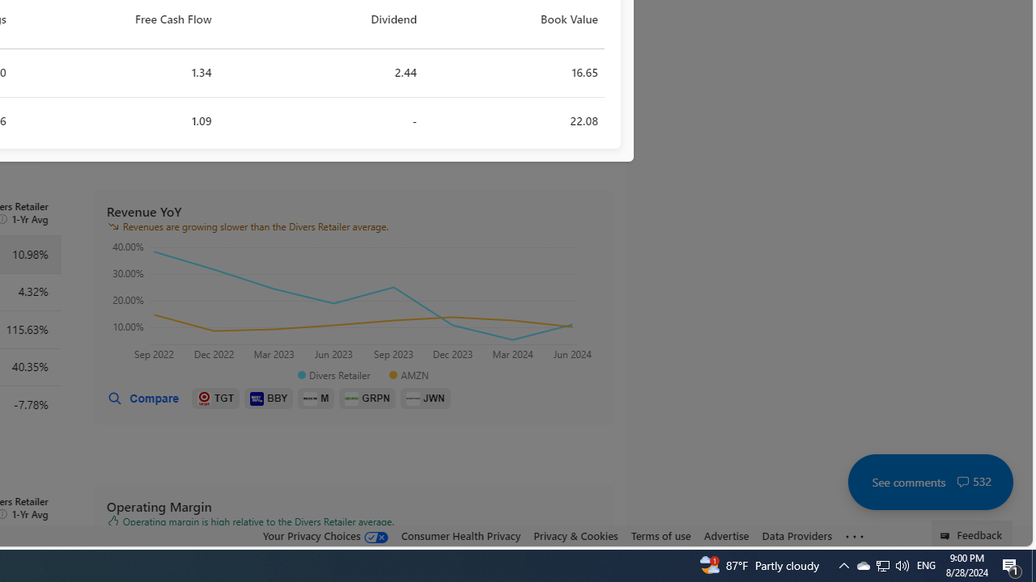 The image size is (1036, 582). I want to click on Compare, so click(142, 399).